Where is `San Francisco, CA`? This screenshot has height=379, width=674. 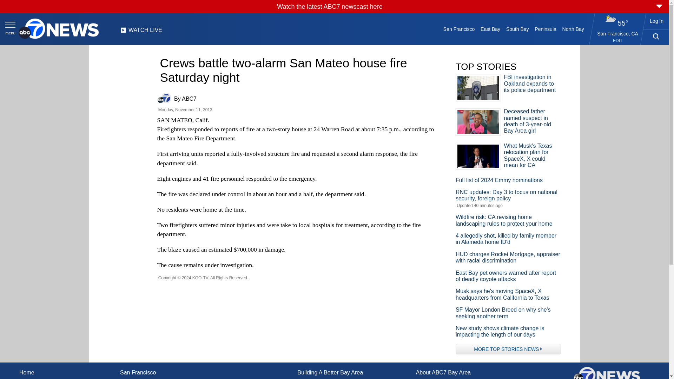
San Francisco, CA is located at coordinates (618, 33).